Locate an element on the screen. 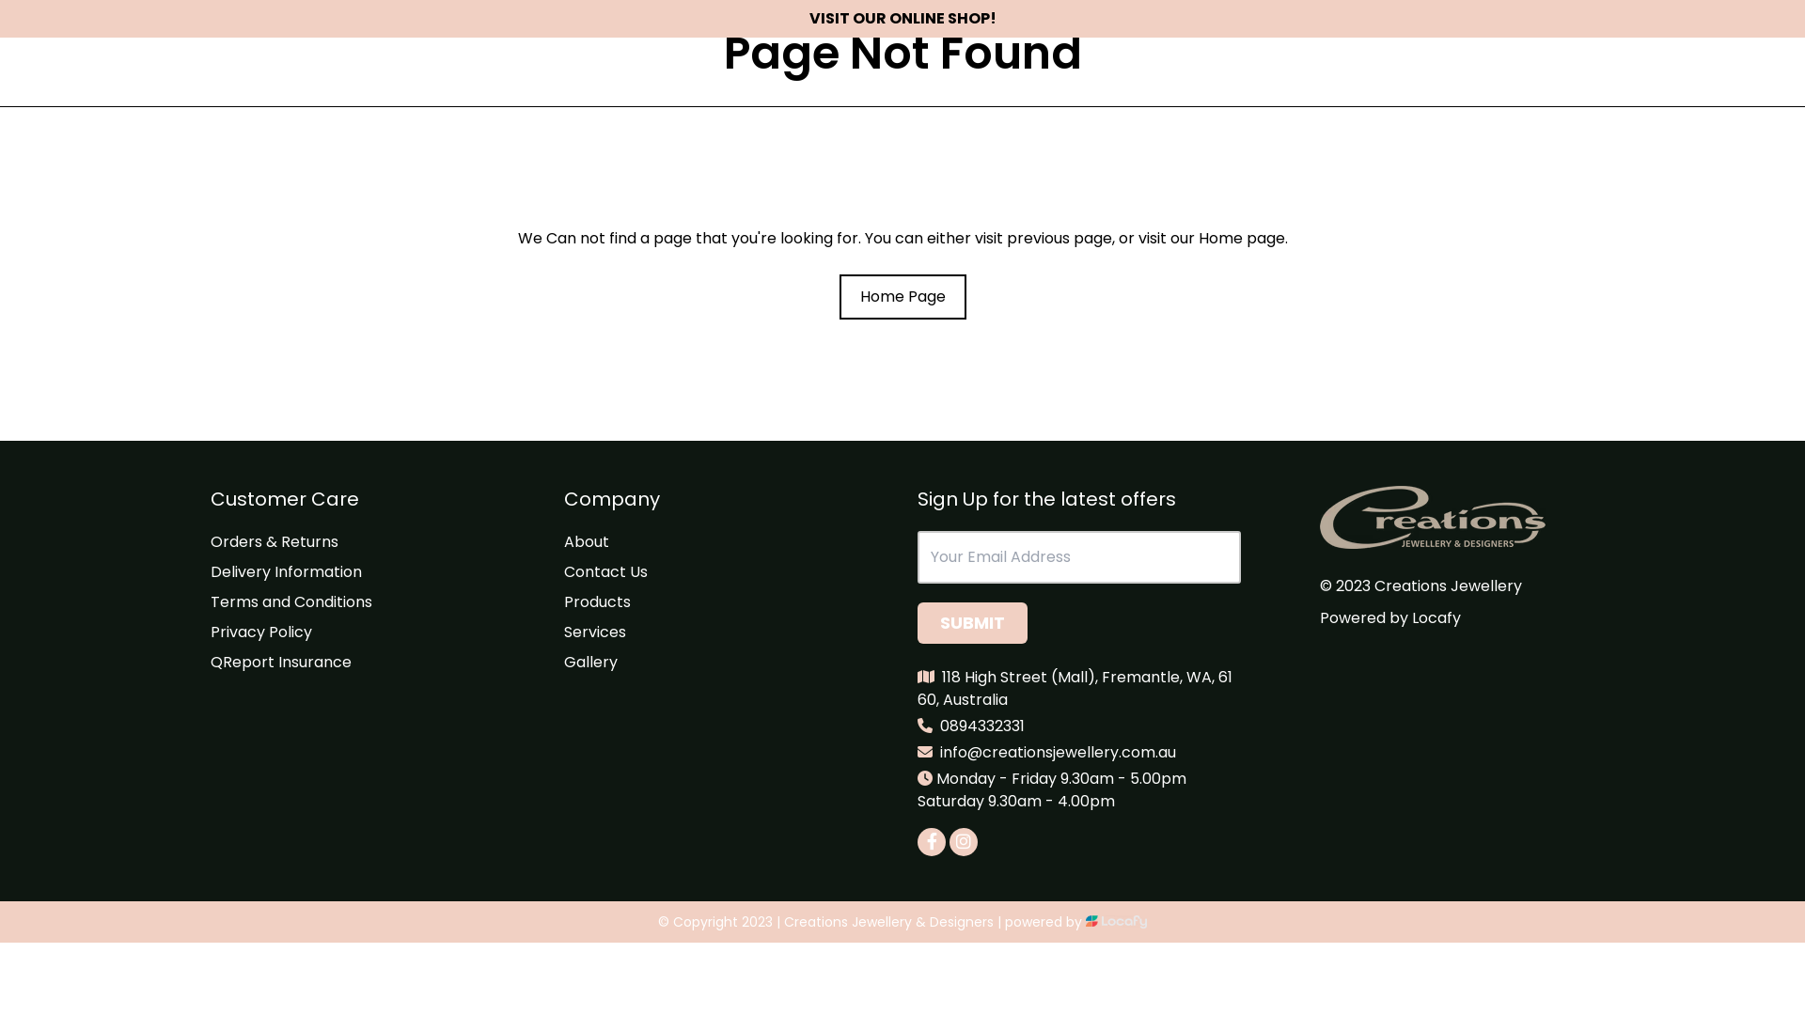 The image size is (1805, 1015). 118 High Street (Mall), Fremantle, WA, 6160, Australia is located at coordinates (1075, 680).